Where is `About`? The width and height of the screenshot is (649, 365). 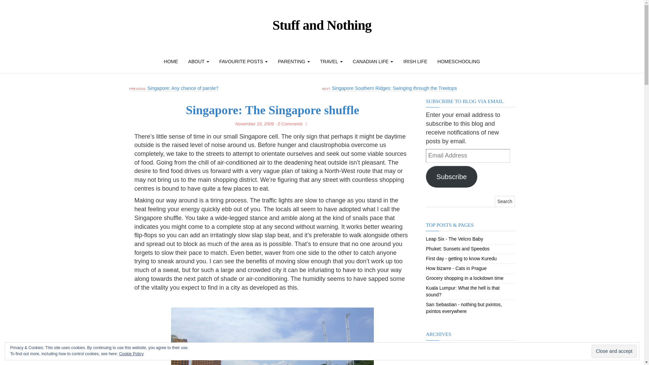
About is located at coordinates (198, 62).